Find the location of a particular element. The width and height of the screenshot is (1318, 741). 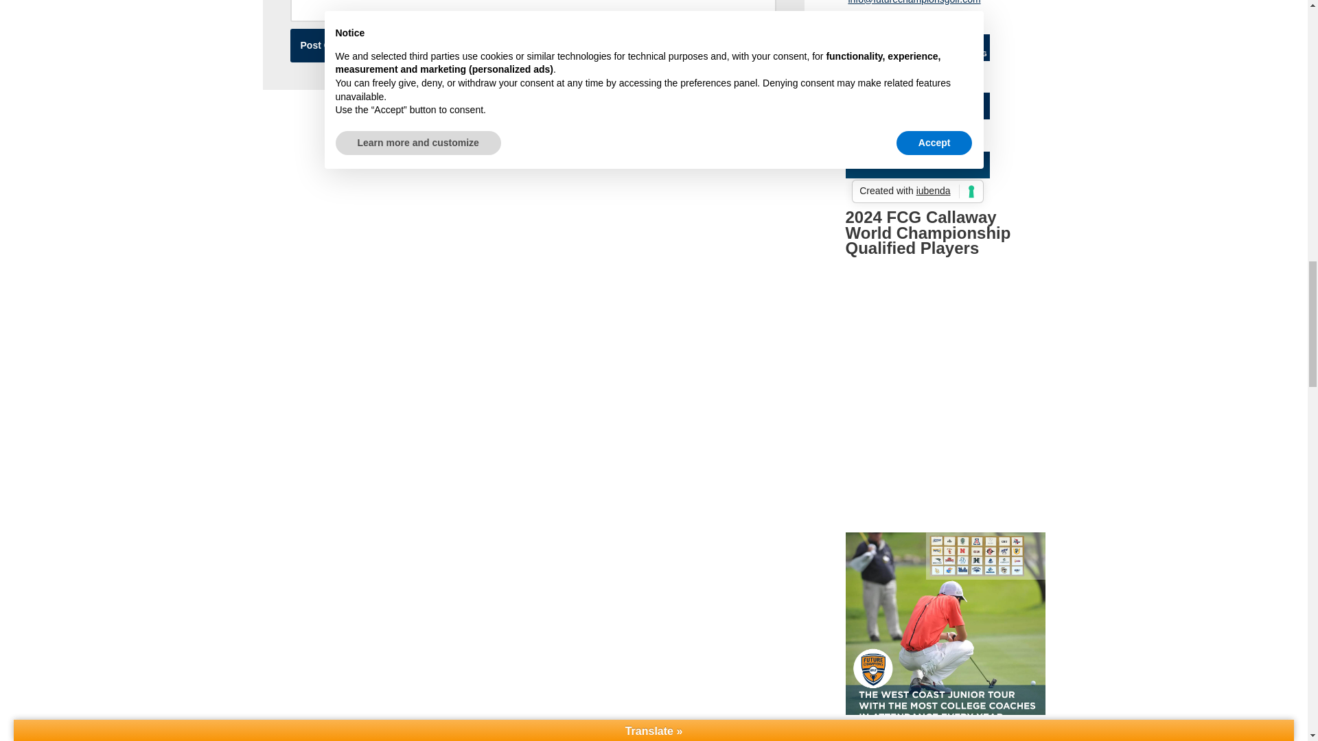

Post Comment is located at coordinates (334, 45).